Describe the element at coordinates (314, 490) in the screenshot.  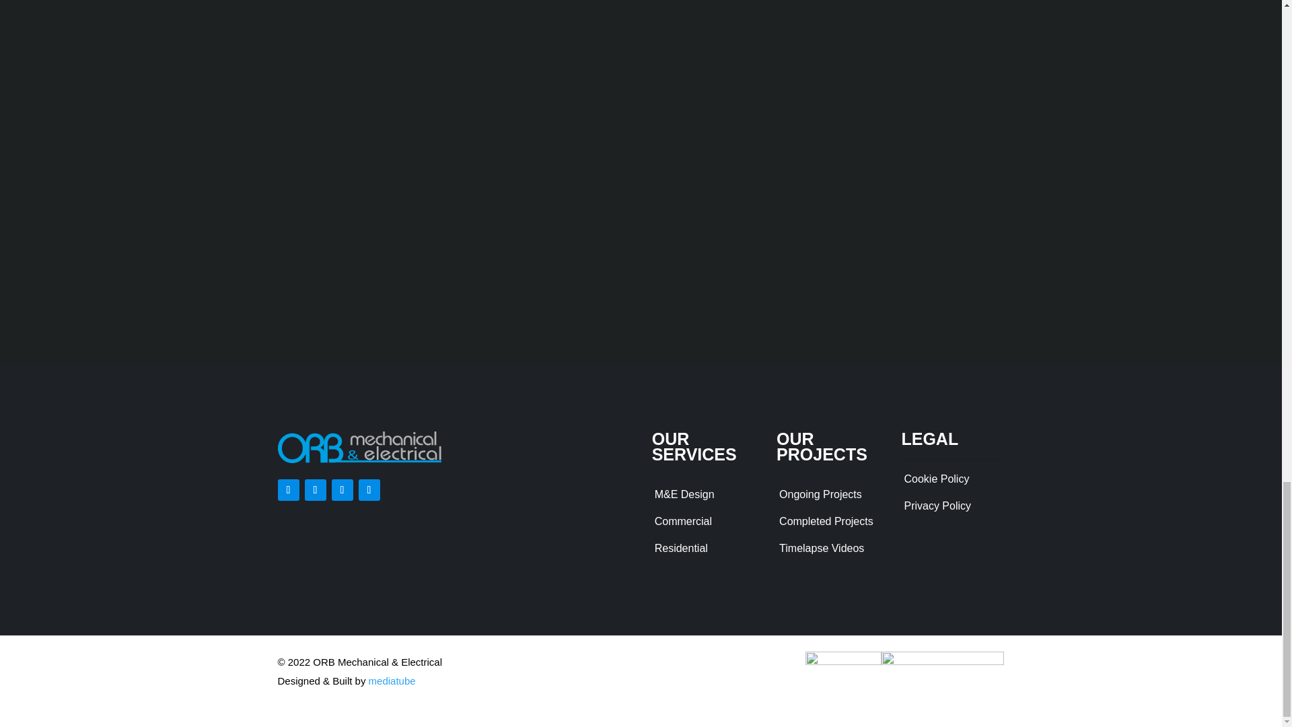
I see `Follow on X` at that location.